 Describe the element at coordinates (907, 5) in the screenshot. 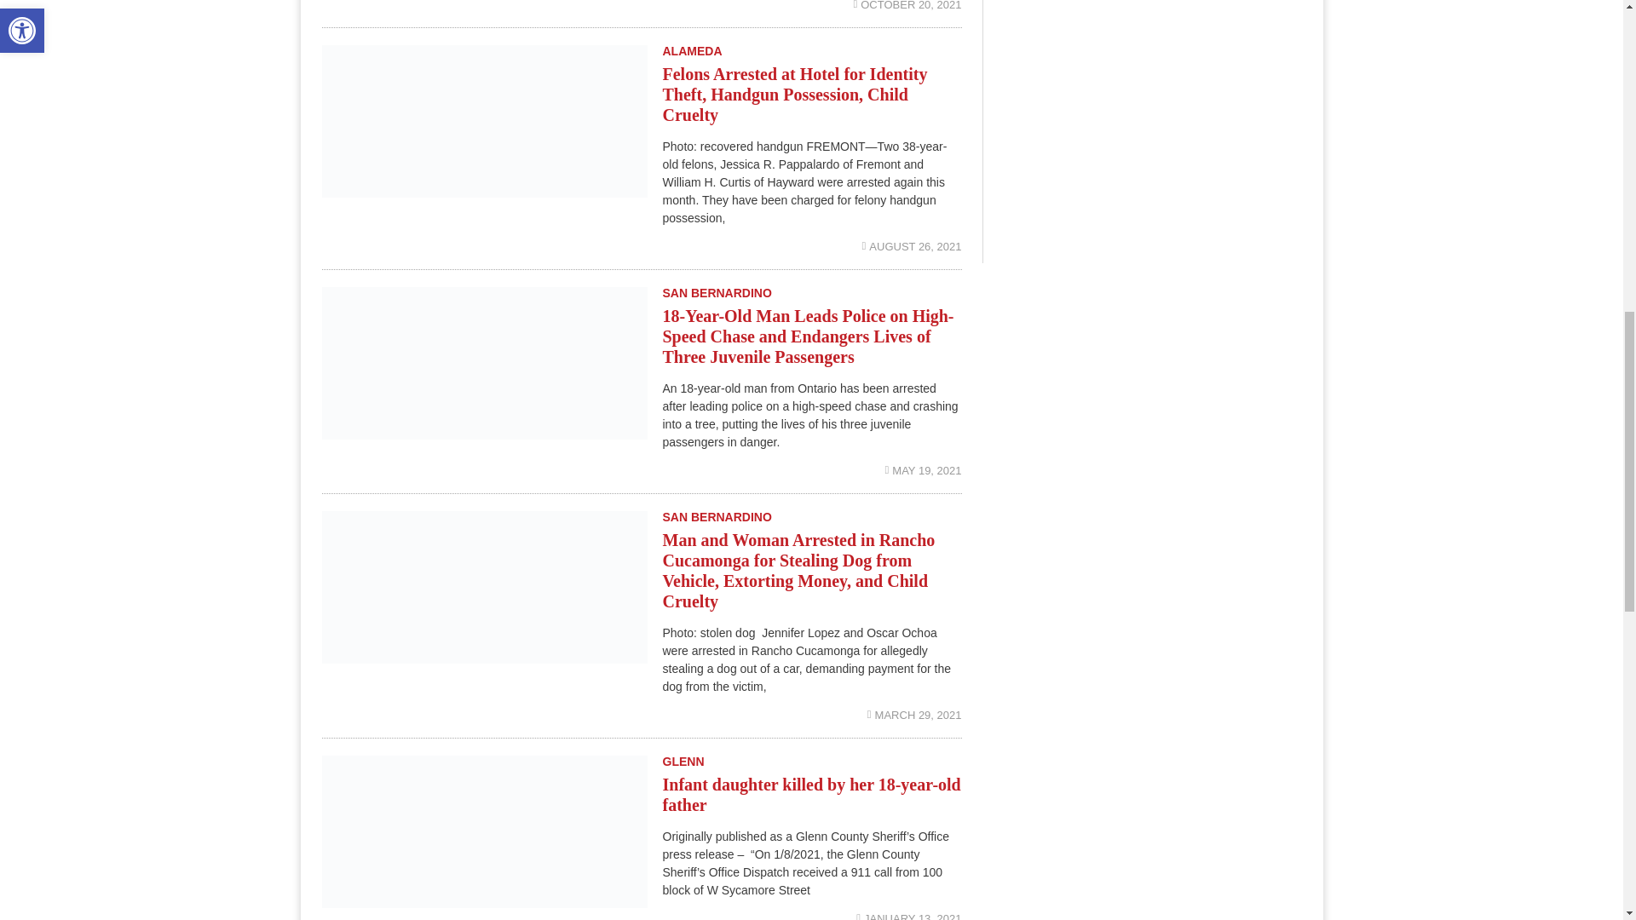

I see `OCTOBER 20, 2021` at that location.